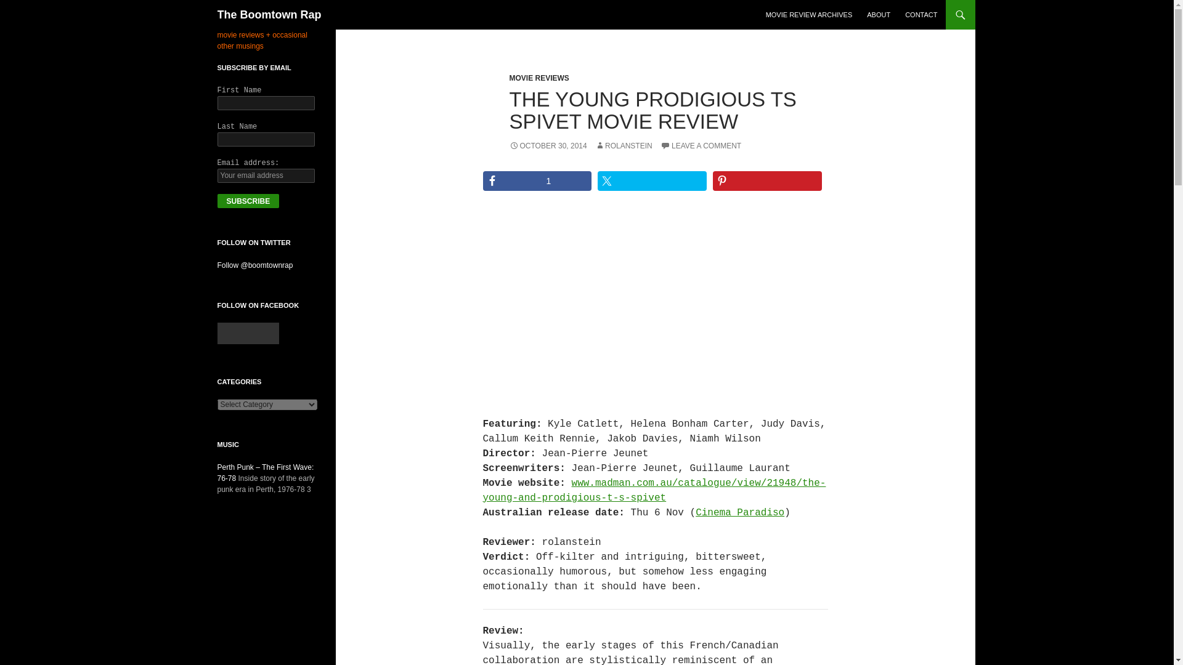 The image size is (1183, 665). Describe the element at coordinates (768, 180) in the screenshot. I see `Share on Pinterest` at that location.